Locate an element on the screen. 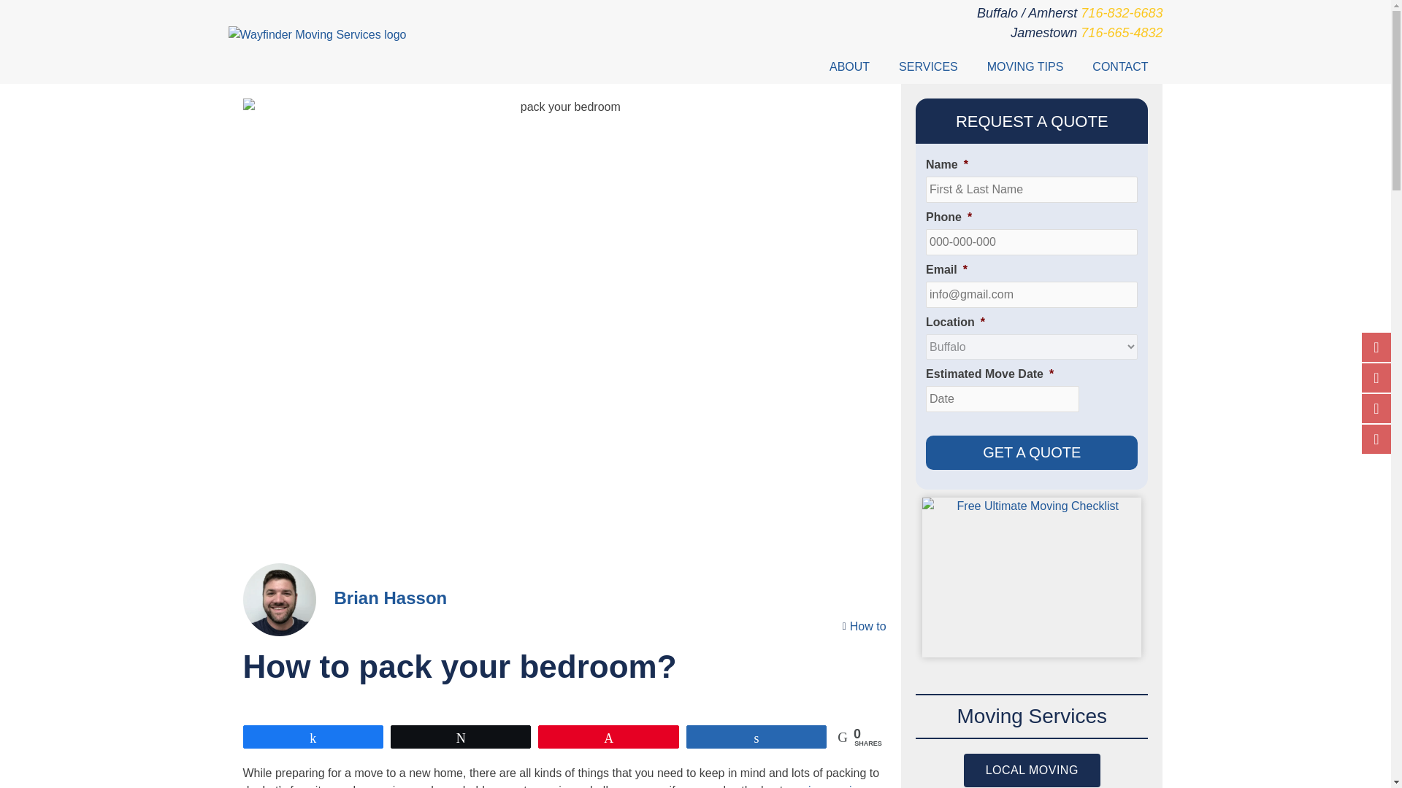 This screenshot has width=1402, height=788. SERVICES is located at coordinates (929, 67).